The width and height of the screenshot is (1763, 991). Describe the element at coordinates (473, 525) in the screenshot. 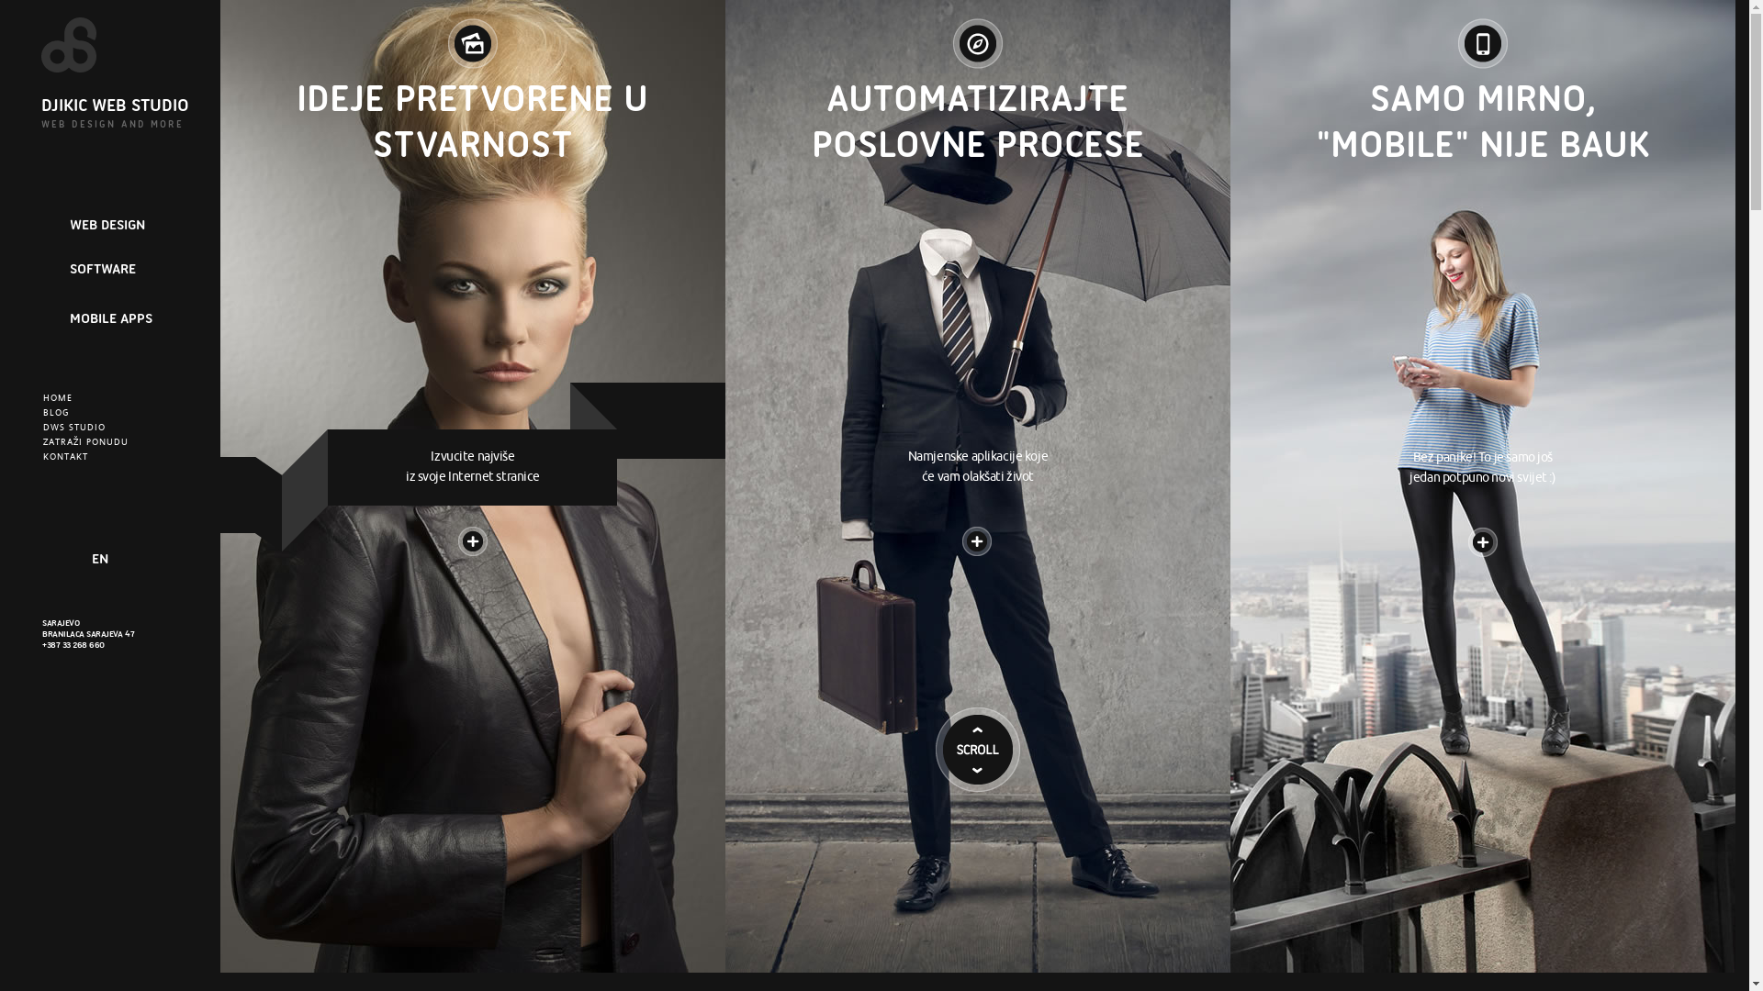

I see `Web design` at that location.